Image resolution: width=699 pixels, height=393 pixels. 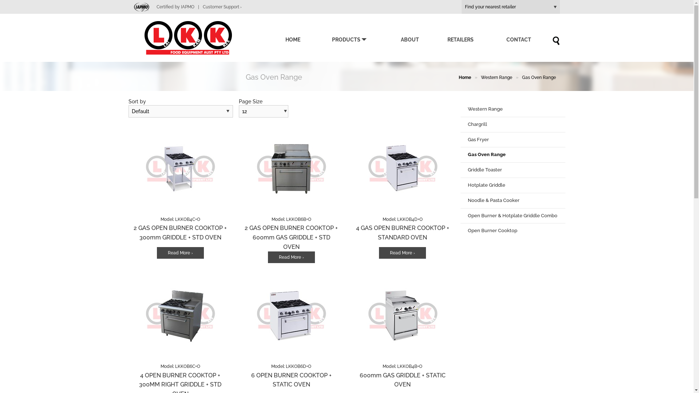 I want to click on PRODUCTS, so click(x=349, y=40).